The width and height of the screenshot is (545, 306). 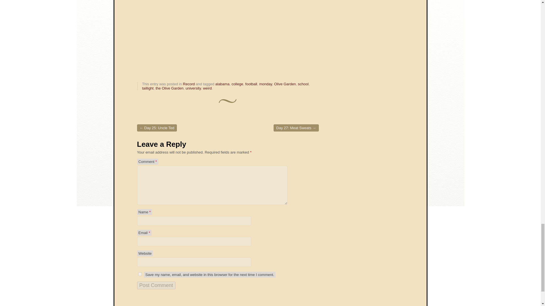 I want to click on football, so click(x=251, y=84).